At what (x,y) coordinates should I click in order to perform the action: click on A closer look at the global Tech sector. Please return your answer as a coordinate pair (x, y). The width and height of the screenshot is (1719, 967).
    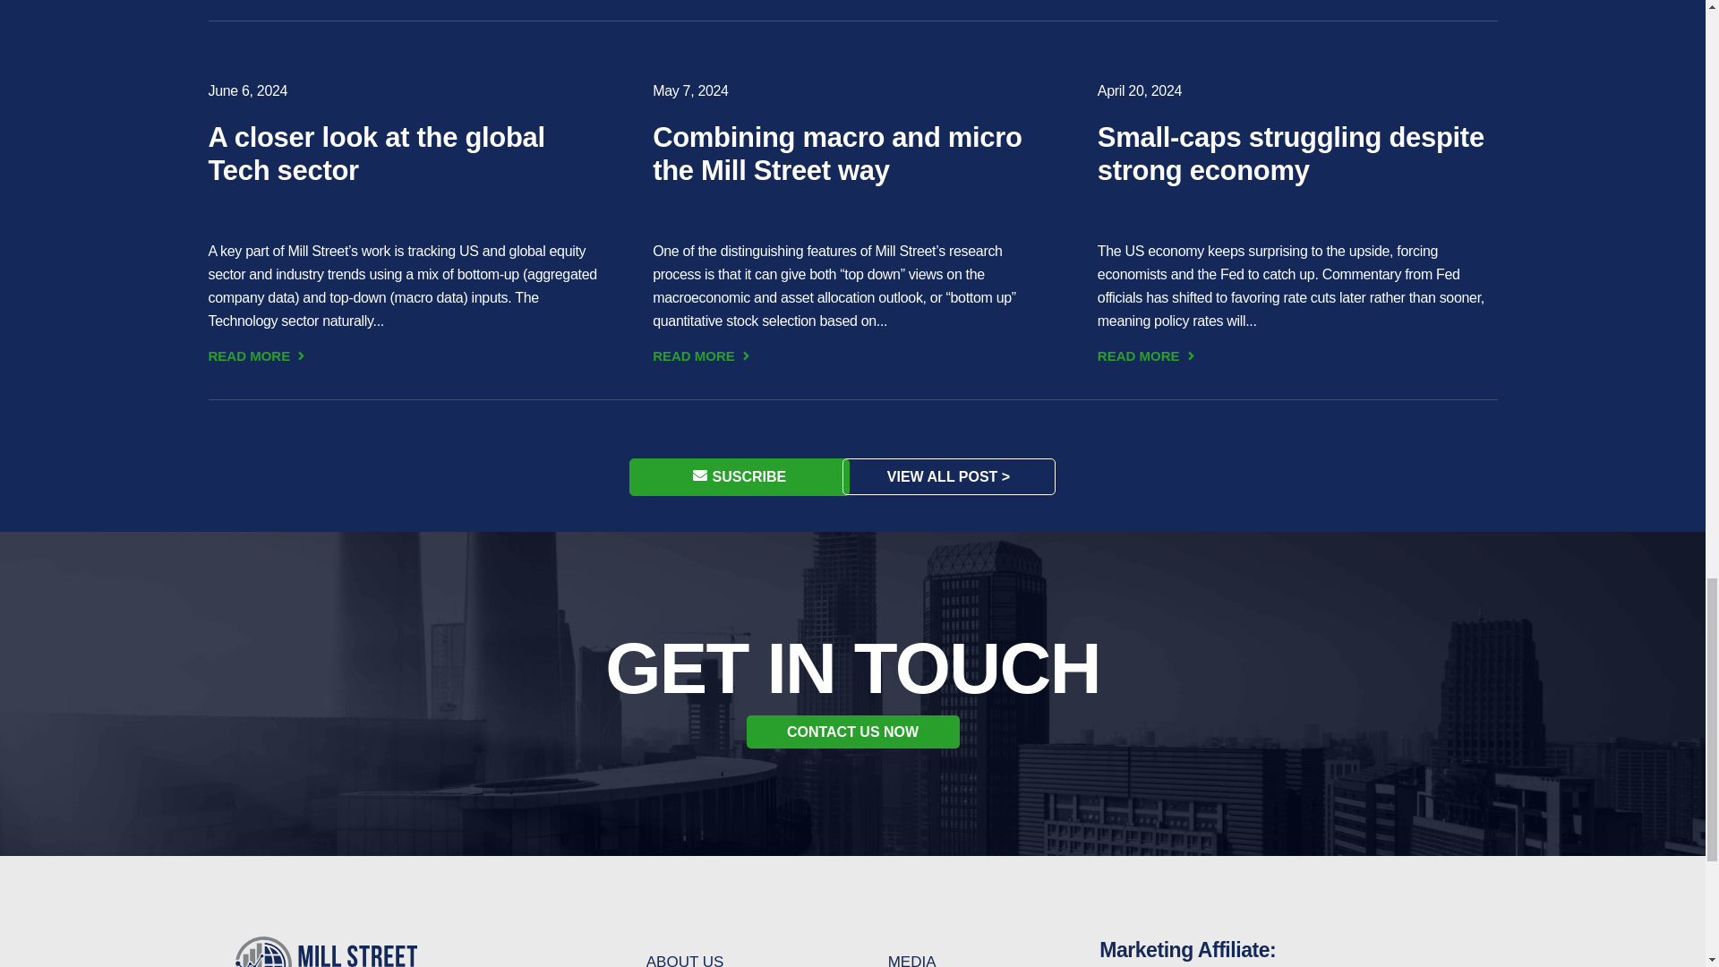
    Looking at the image, I should click on (376, 154).